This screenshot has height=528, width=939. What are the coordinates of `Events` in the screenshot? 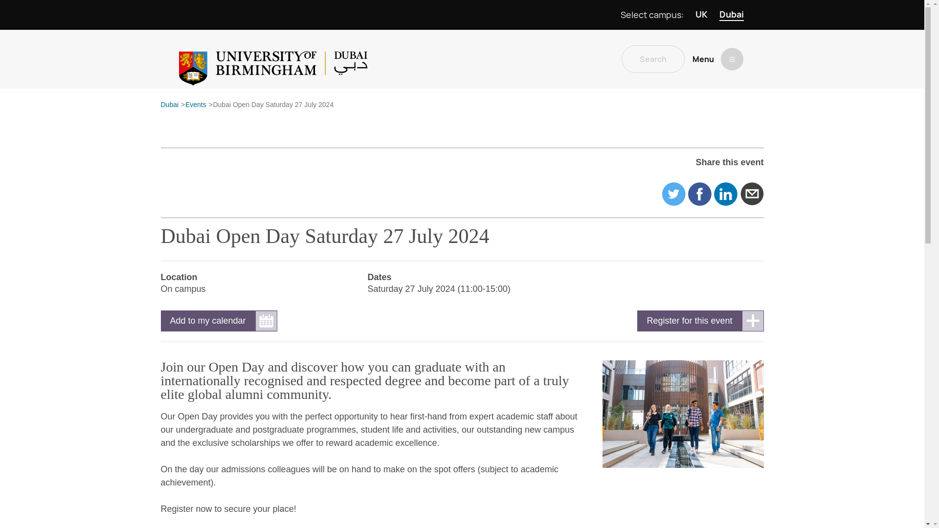 It's located at (196, 105).